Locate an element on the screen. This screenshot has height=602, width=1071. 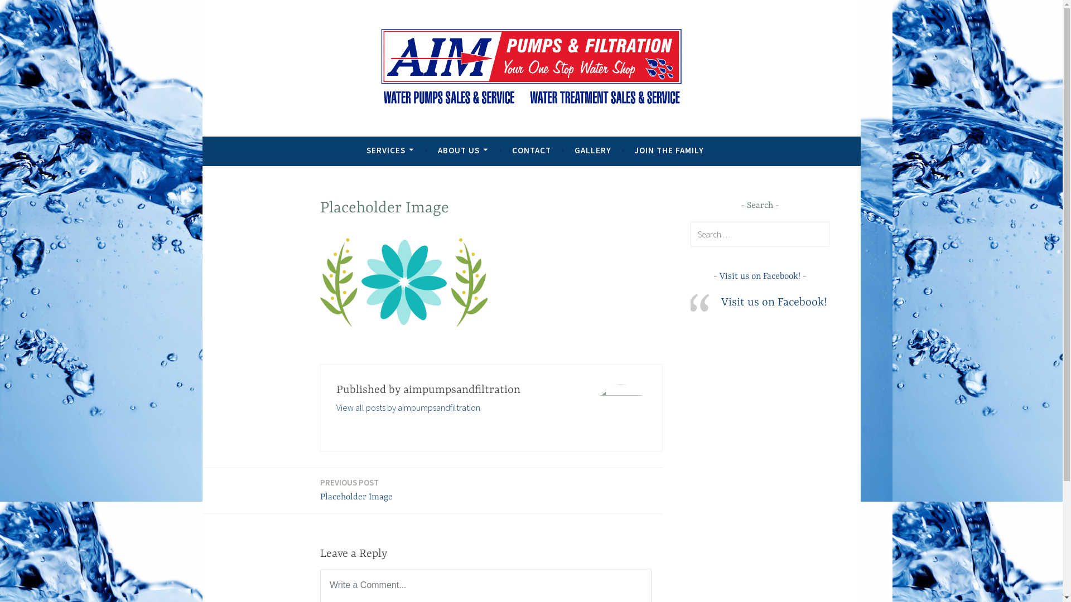
Search is located at coordinates (25, 11).